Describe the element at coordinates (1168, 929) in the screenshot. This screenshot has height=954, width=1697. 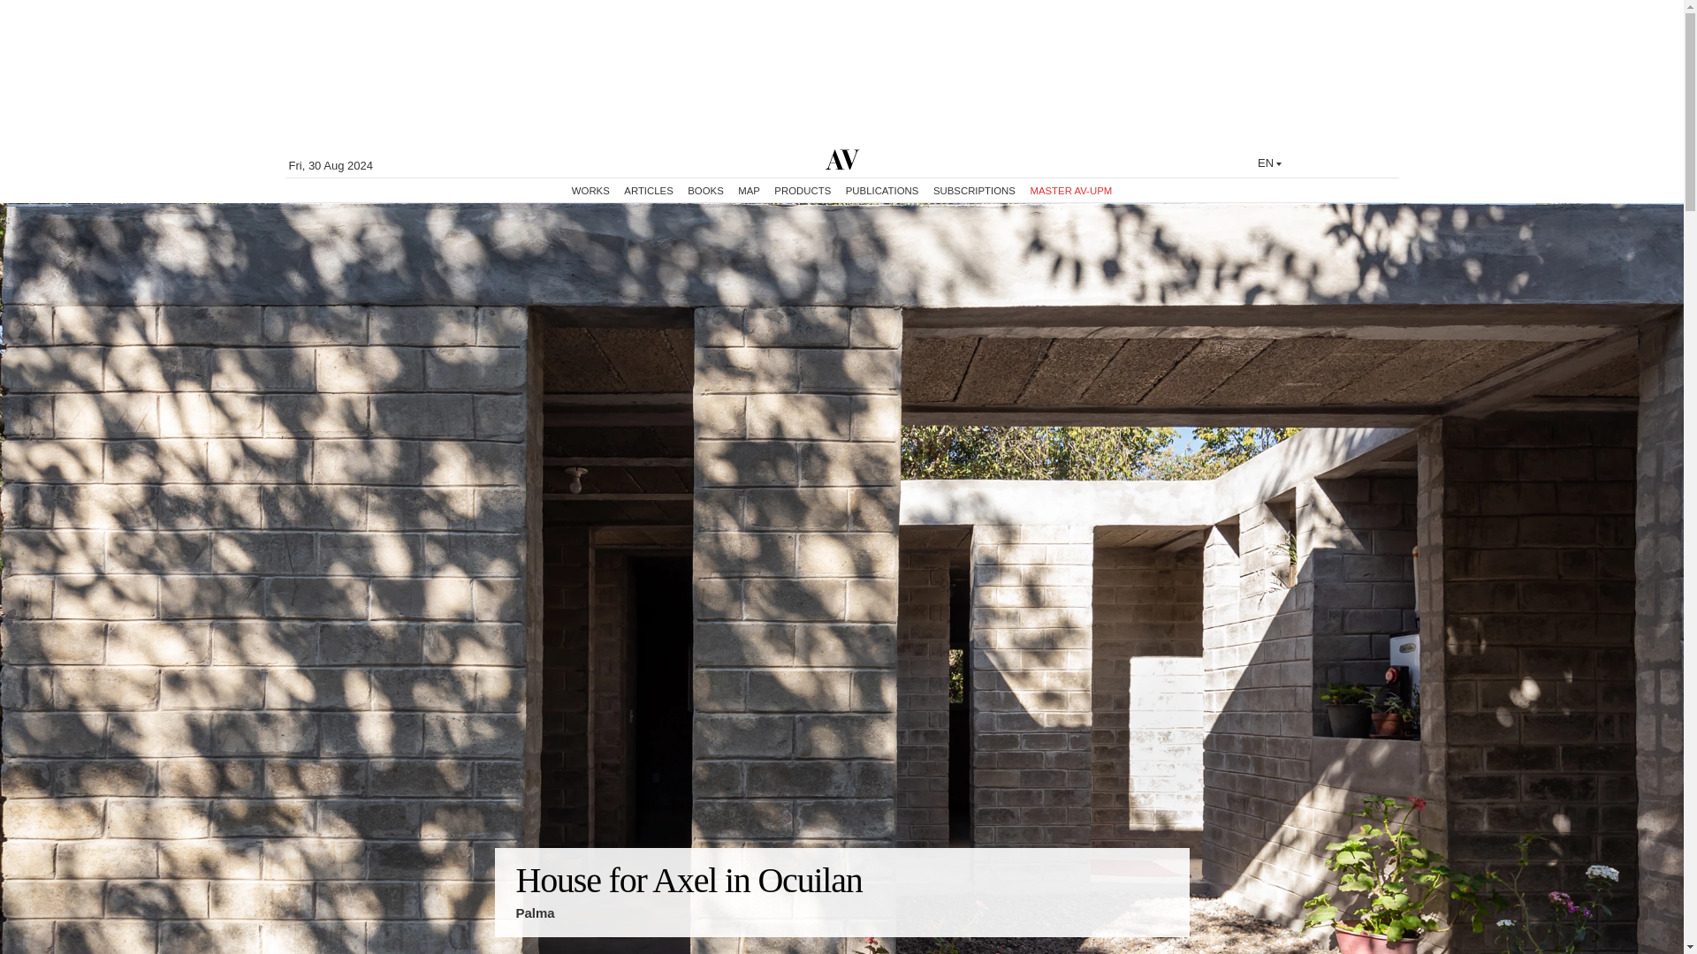
I see `Share this on Whatsapp` at that location.